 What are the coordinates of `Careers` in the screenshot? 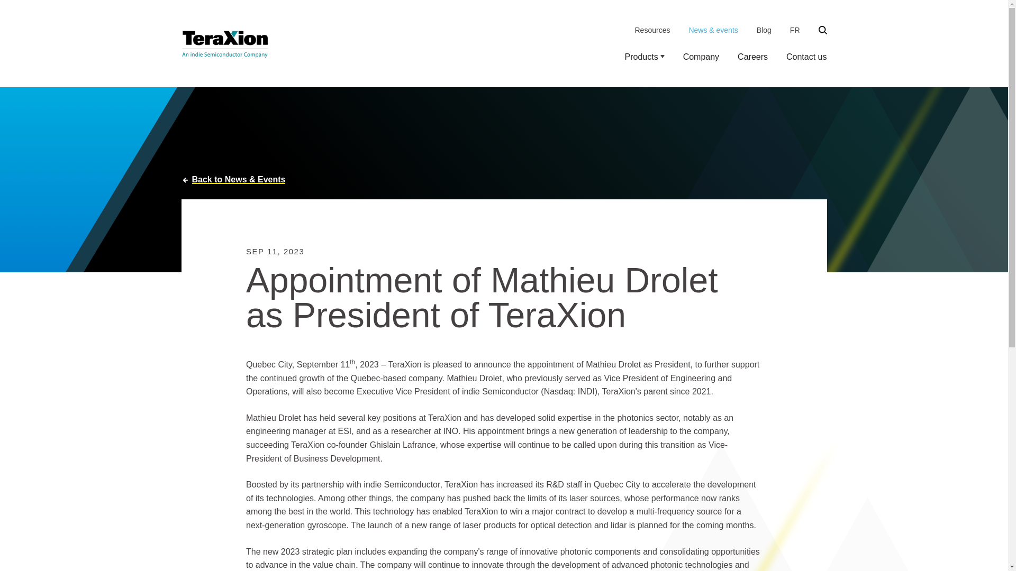 It's located at (752, 57).